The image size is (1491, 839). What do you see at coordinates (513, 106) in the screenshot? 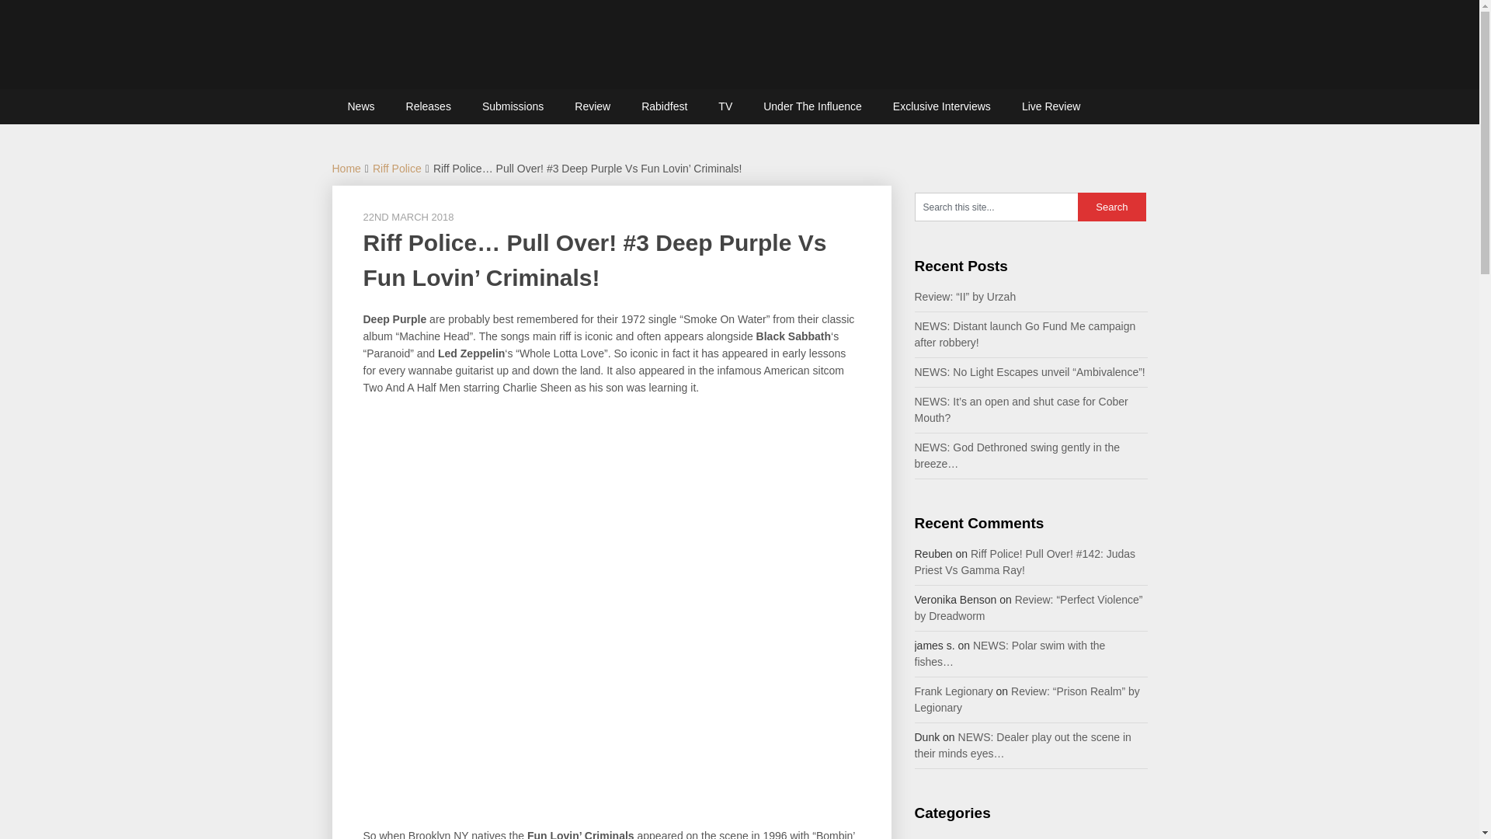
I see `Submissions` at bounding box center [513, 106].